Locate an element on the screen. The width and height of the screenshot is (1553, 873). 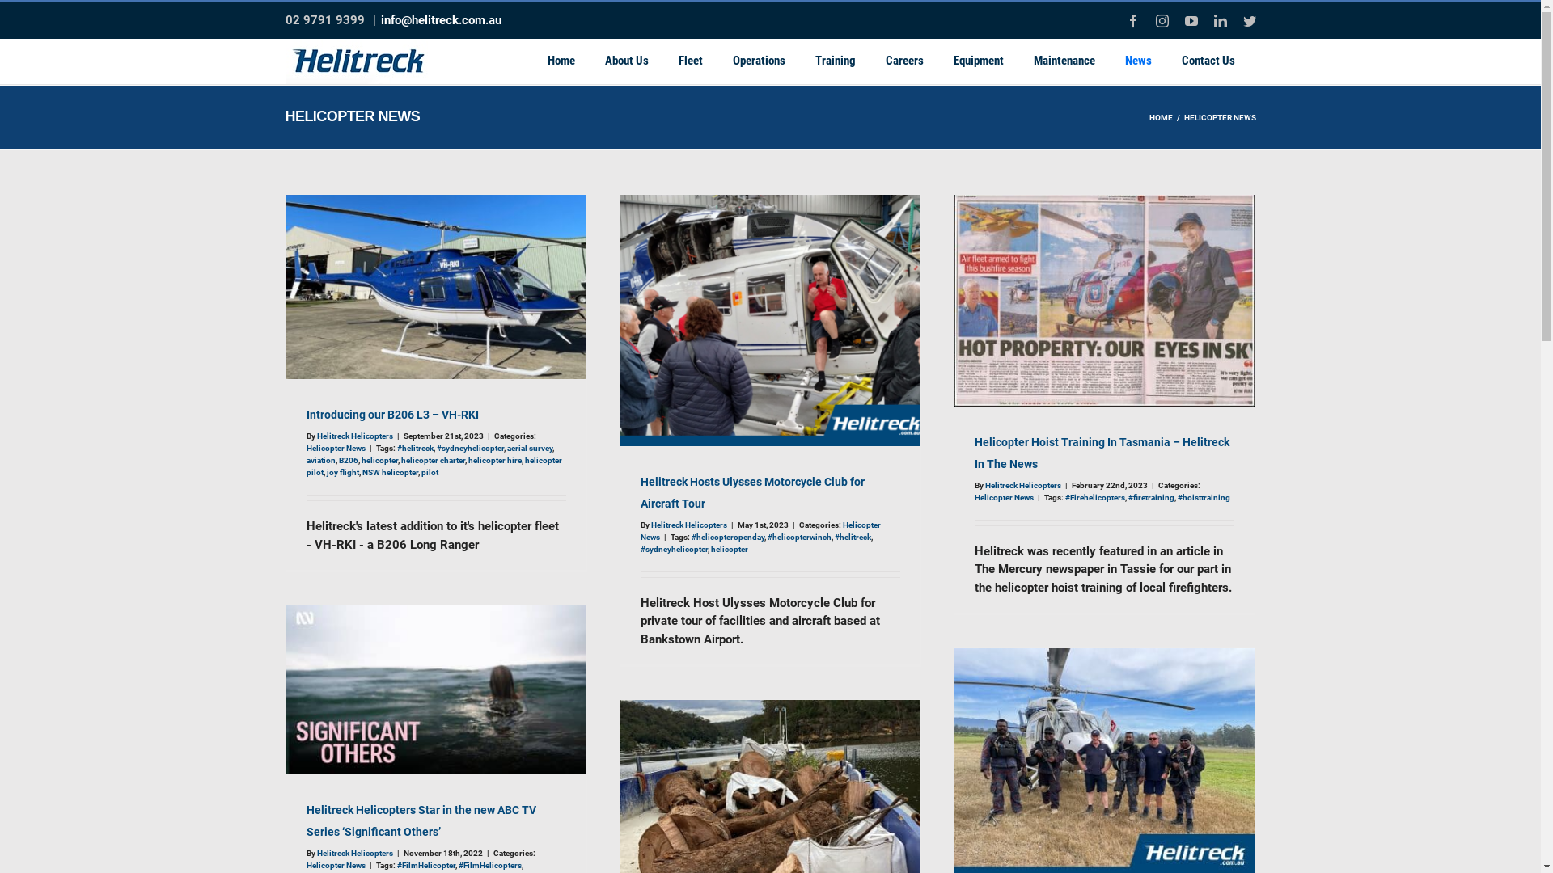
Helitreck Helicopters is located at coordinates (688, 525).